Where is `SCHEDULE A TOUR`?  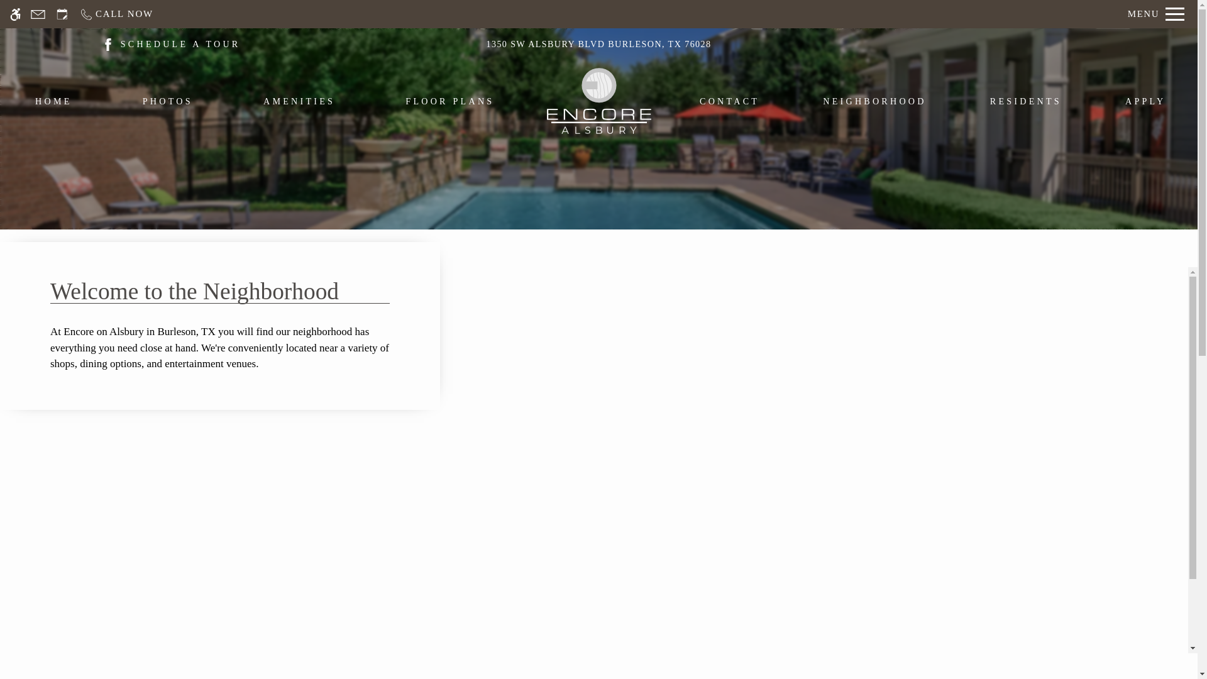
SCHEDULE A TOUR is located at coordinates (180, 44).